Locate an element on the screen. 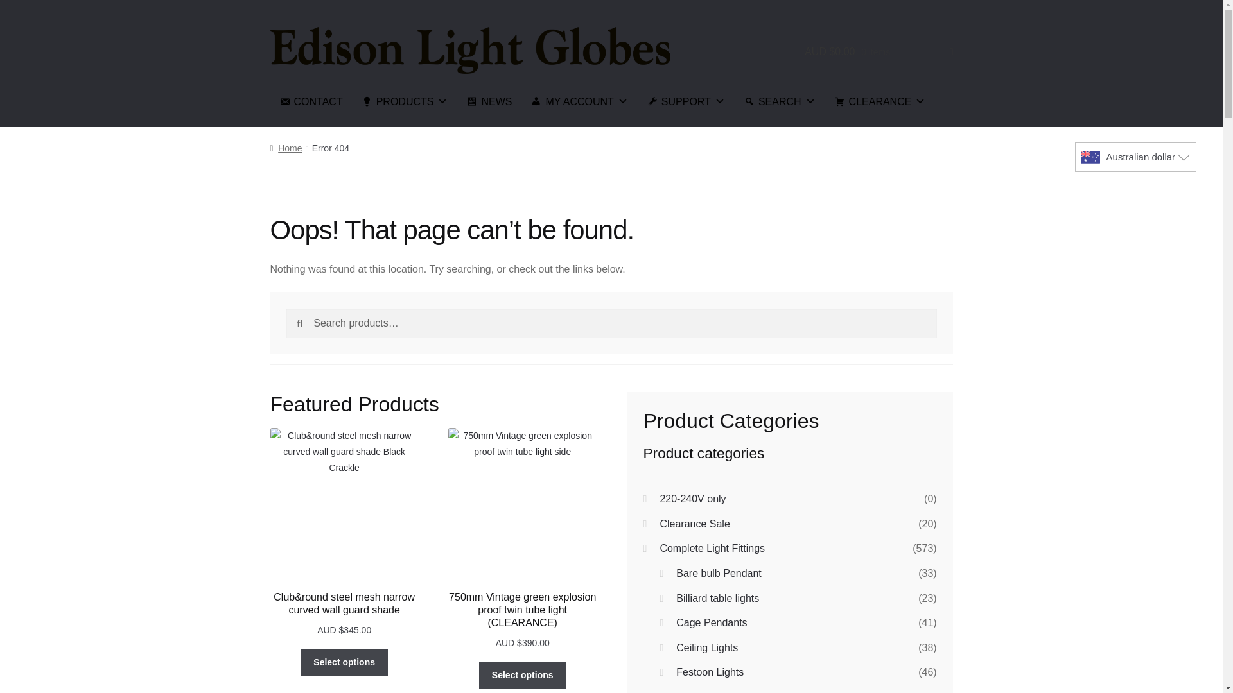 The width and height of the screenshot is (1233, 693). CONTACT is located at coordinates (311, 101).